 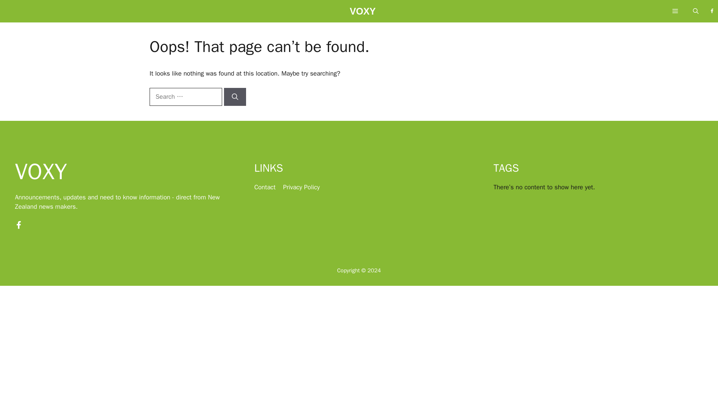 I want to click on Privacy Policy, so click(x=301, y=187).